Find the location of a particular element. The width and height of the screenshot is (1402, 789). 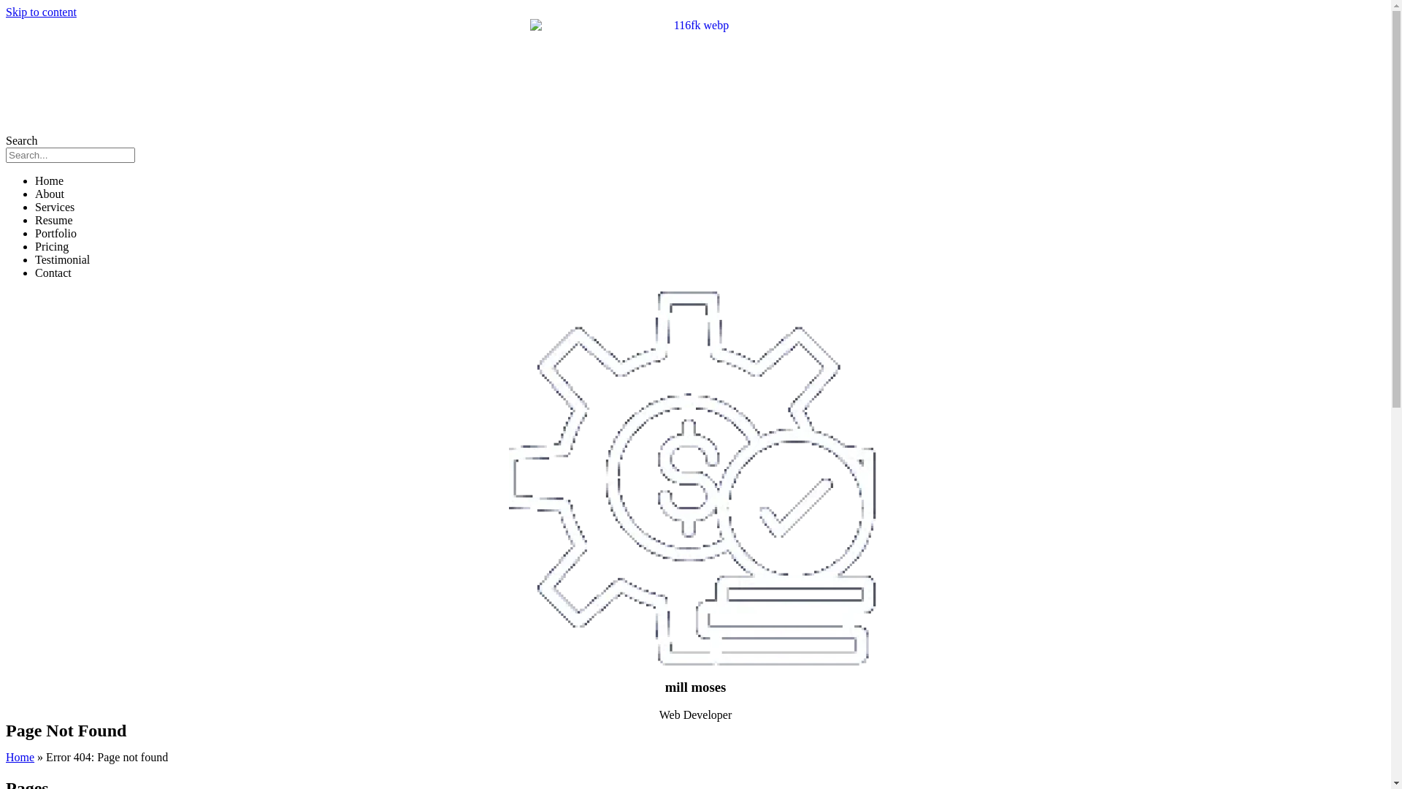

Home is located at coordinates (20, 757).